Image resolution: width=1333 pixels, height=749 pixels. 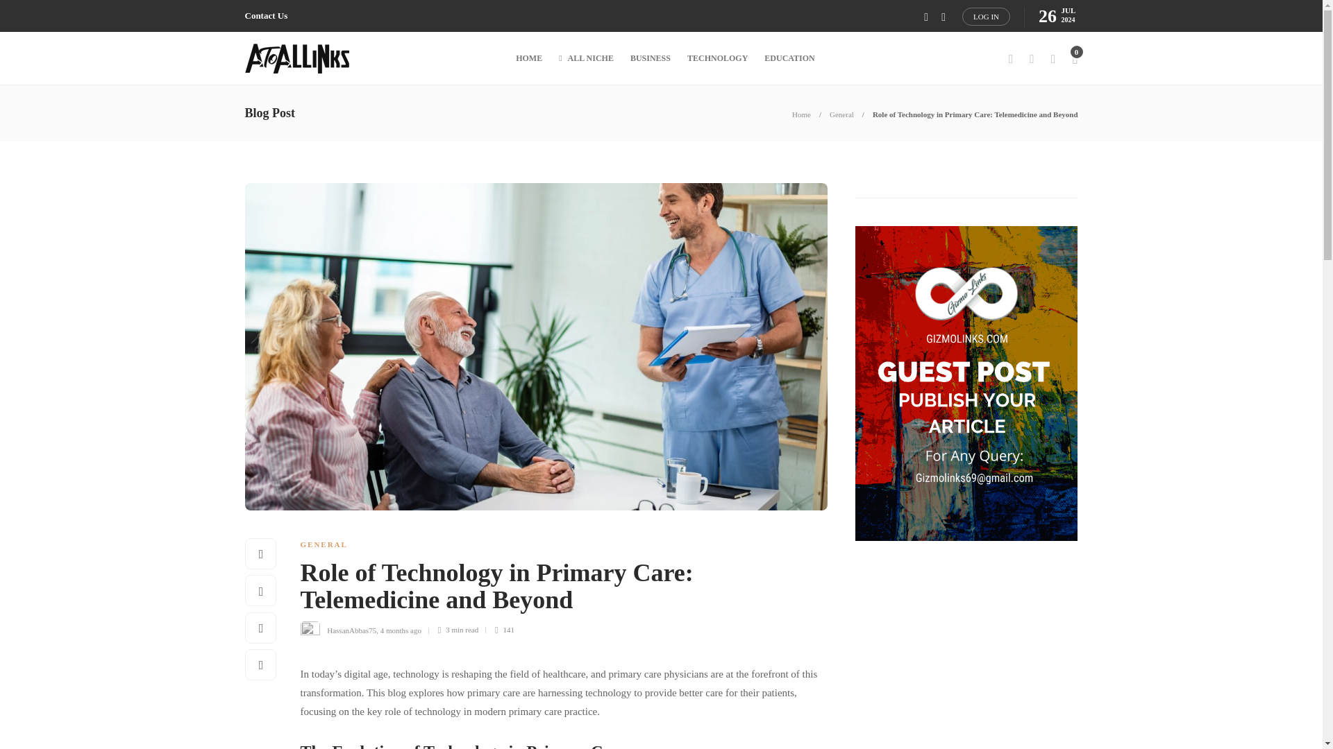 I want to click on Role of Technology in Primary Care: Telemedicine and Beyond, so click(x=975, y=114).